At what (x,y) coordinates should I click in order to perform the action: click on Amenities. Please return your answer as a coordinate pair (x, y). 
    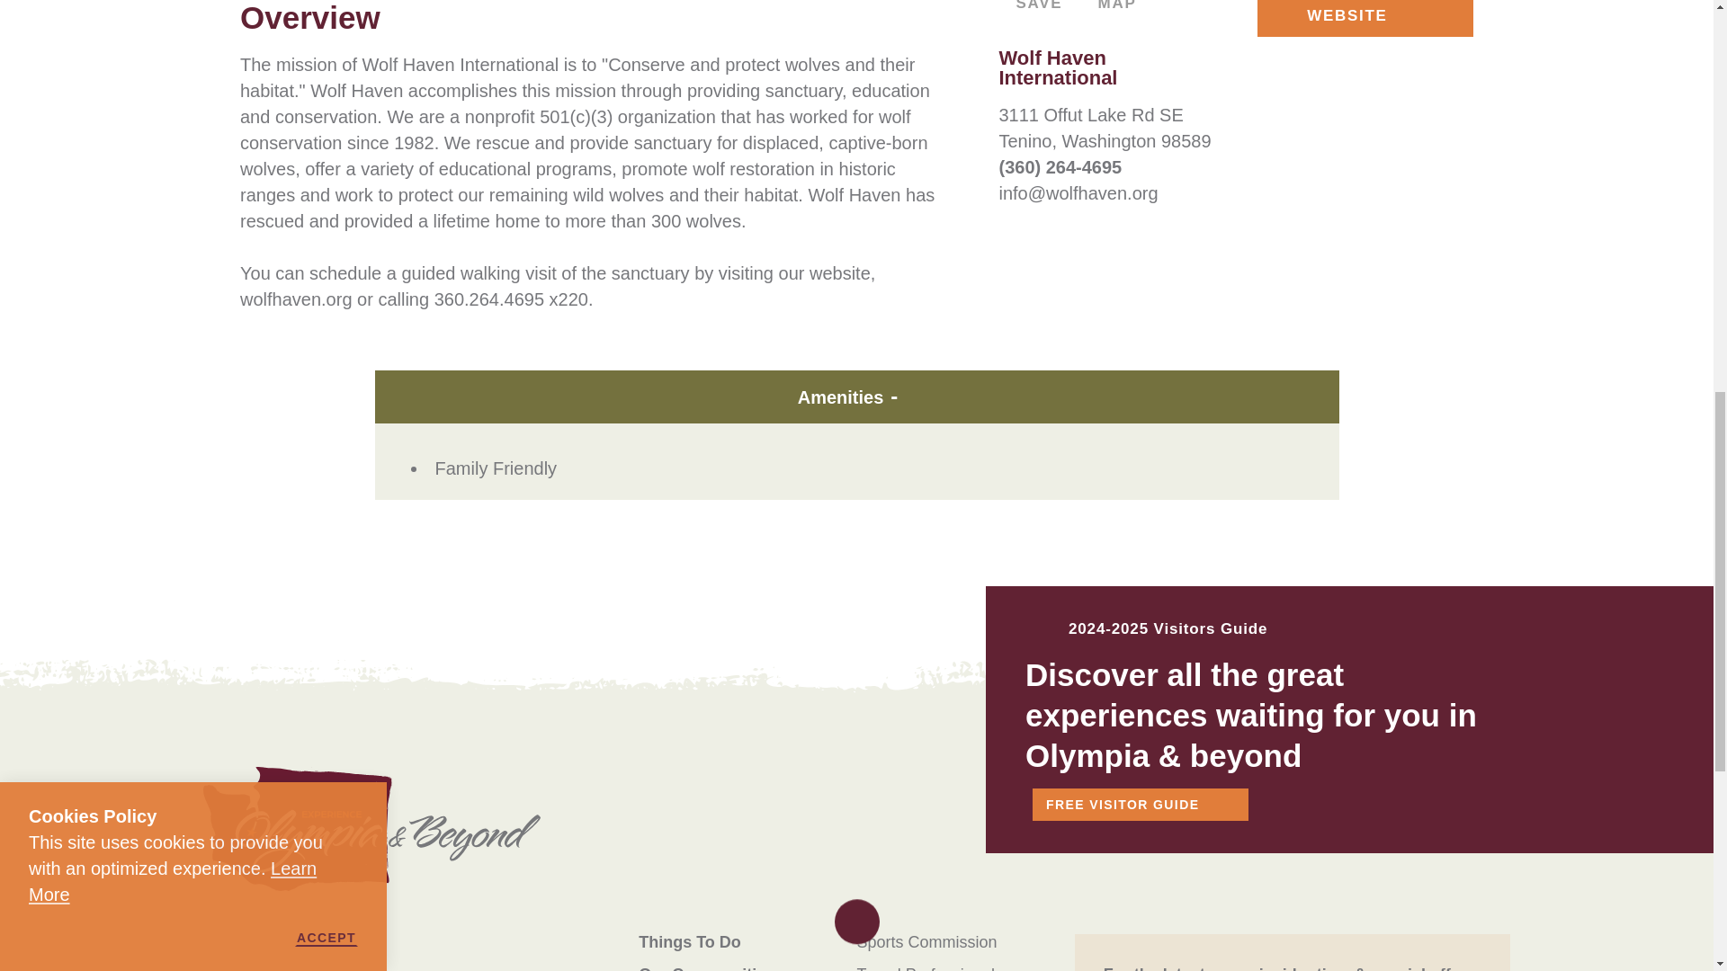
    Looking at the image, I should click on (856, 396).